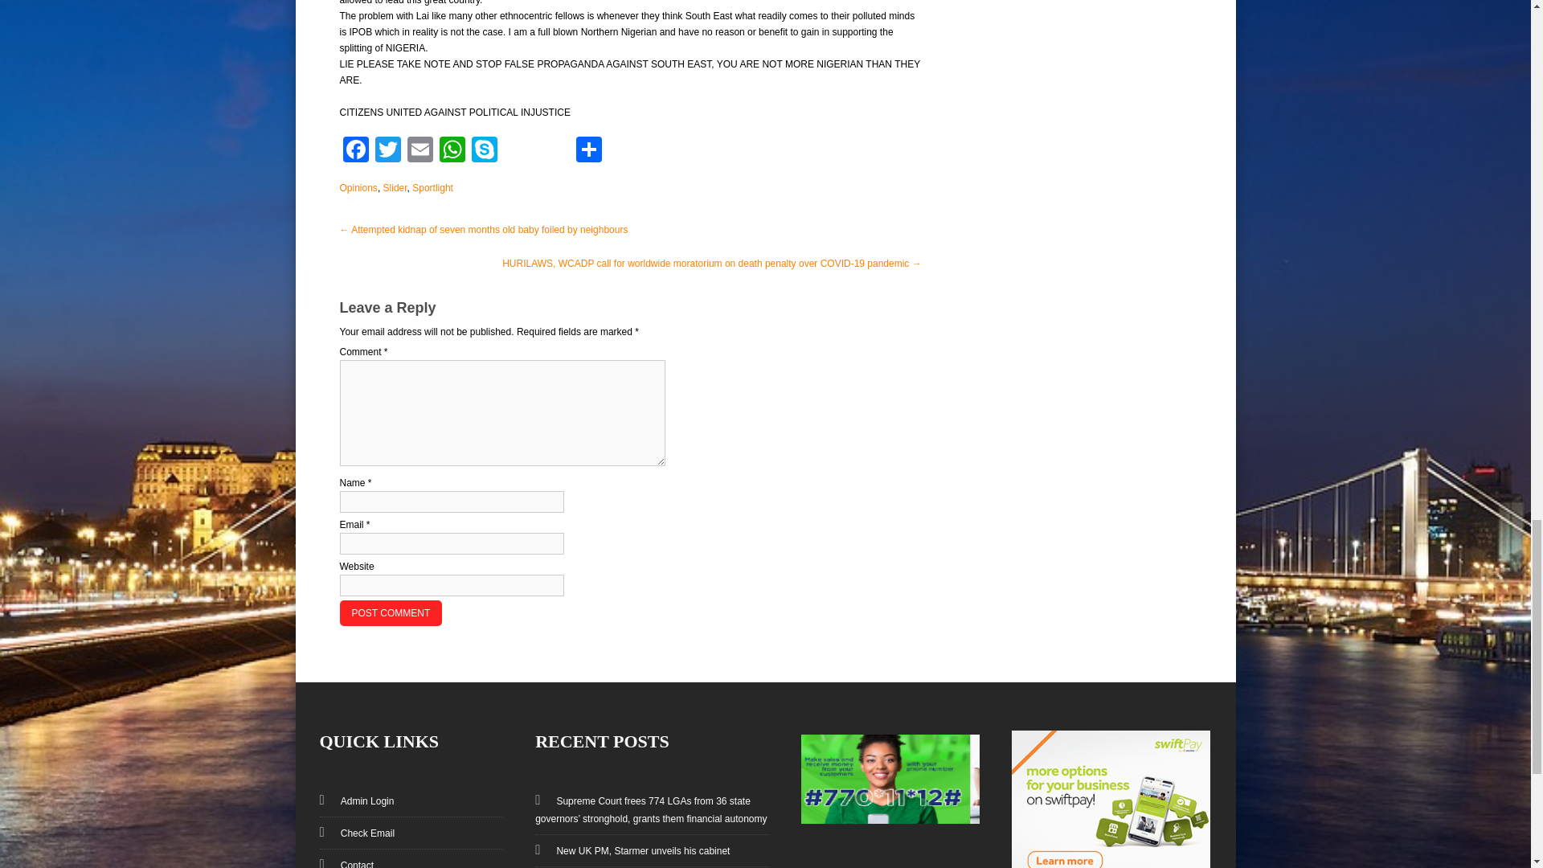 The image size is (1543, 868). I want to click on Check Email, so click(359, 833).